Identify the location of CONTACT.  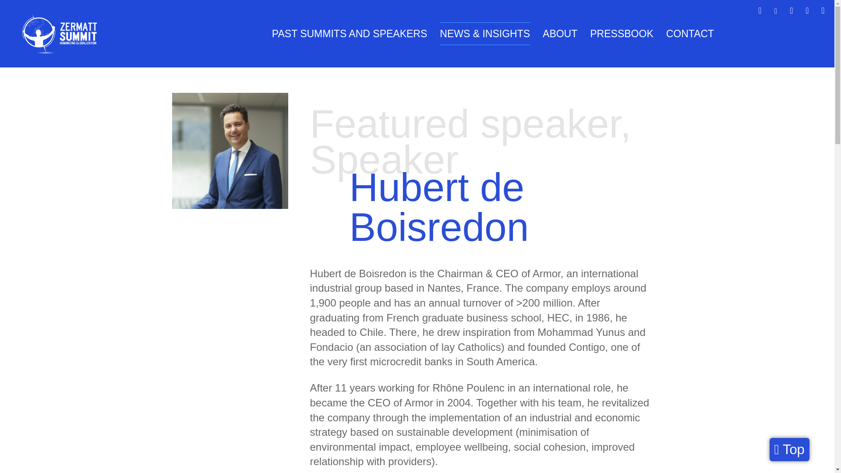
(690, 33).